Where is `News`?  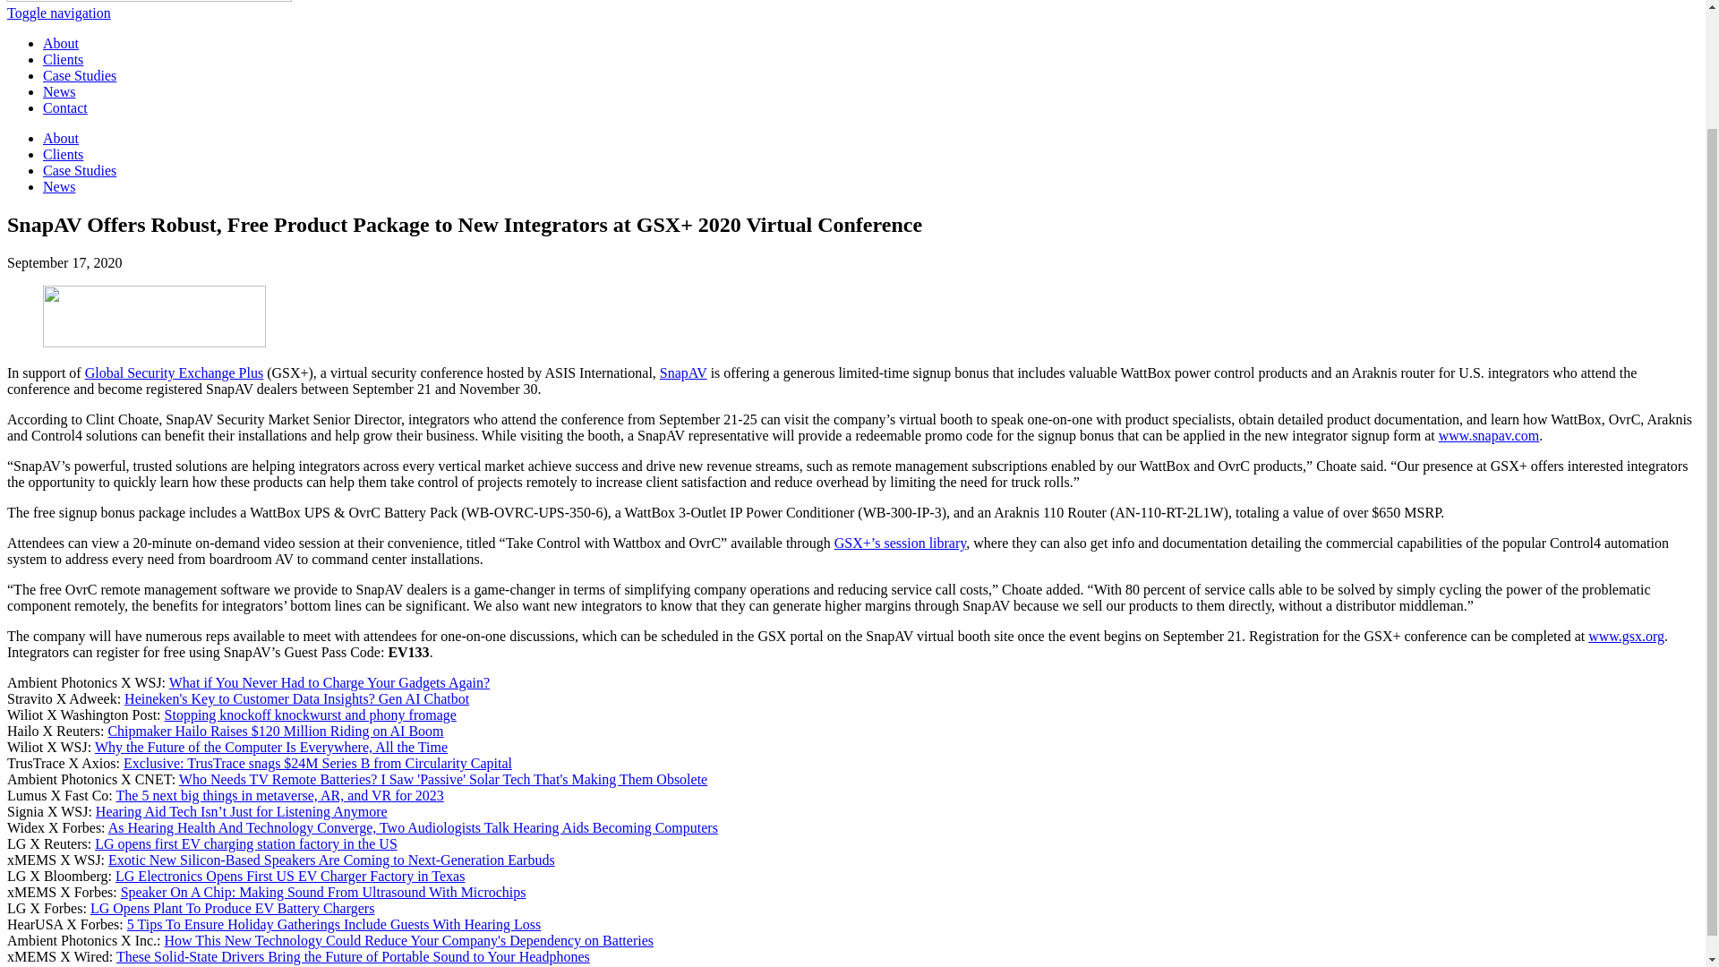 News is located at coordinates (59, 186).